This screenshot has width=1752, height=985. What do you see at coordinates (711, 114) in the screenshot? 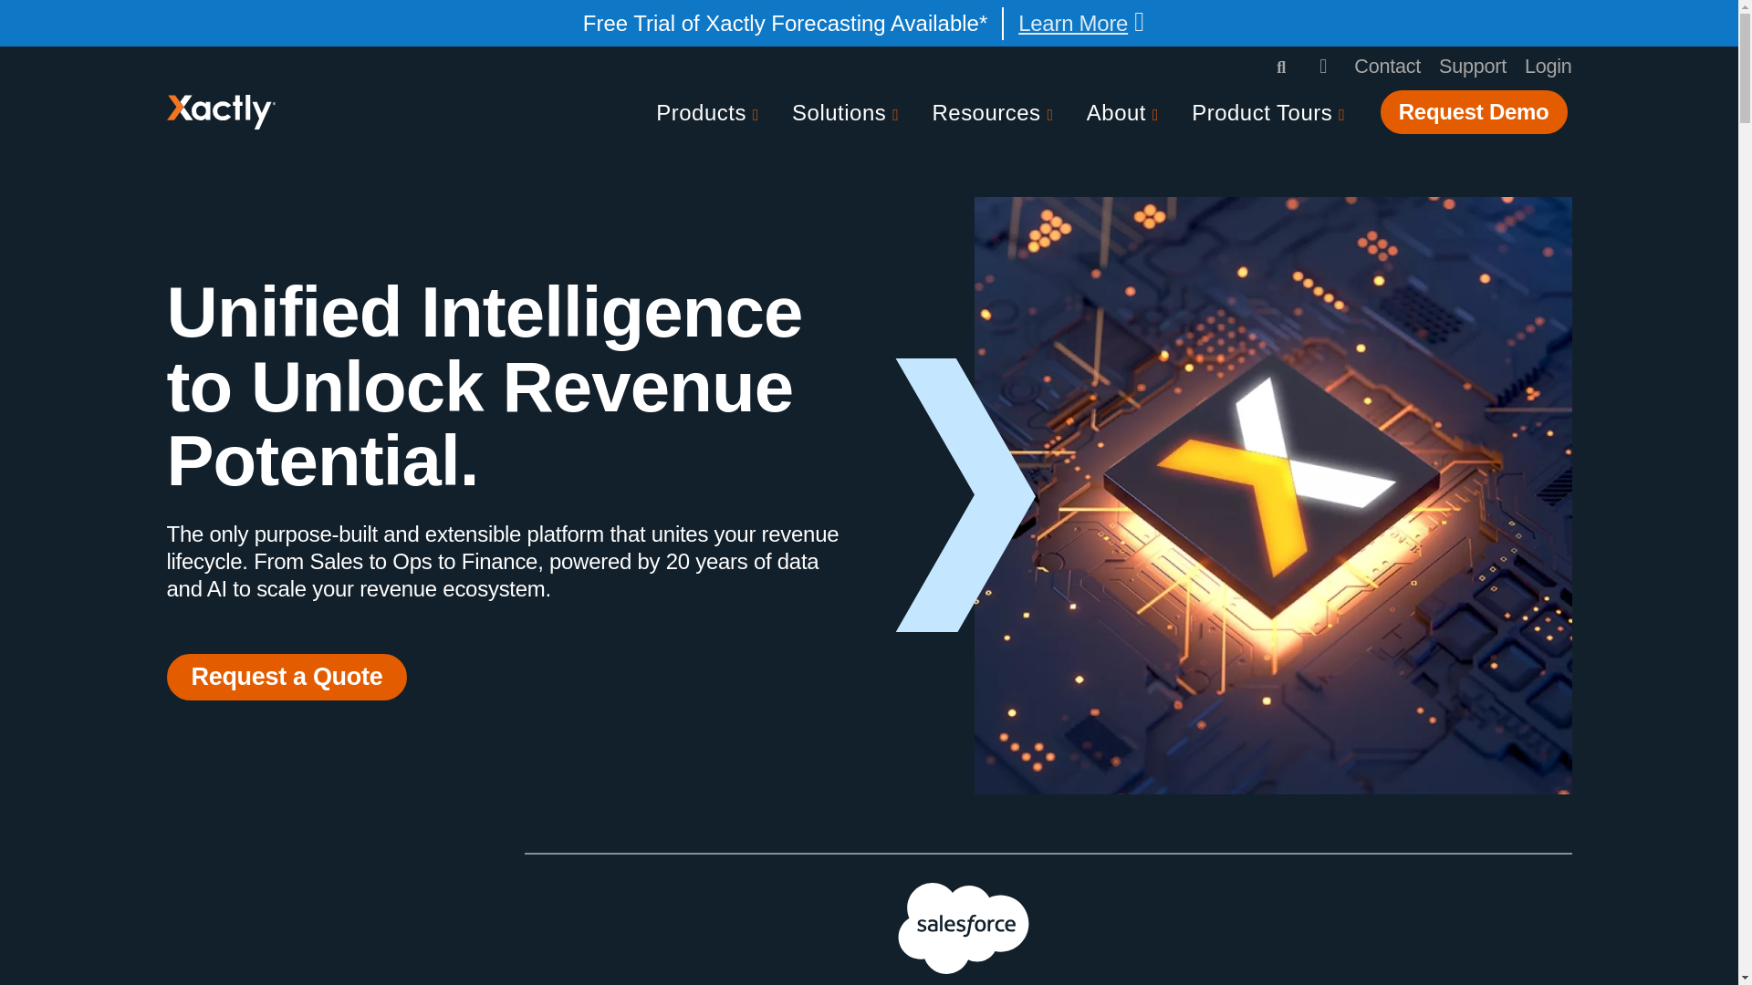
I see `Products` at bounding box center [711, 114].